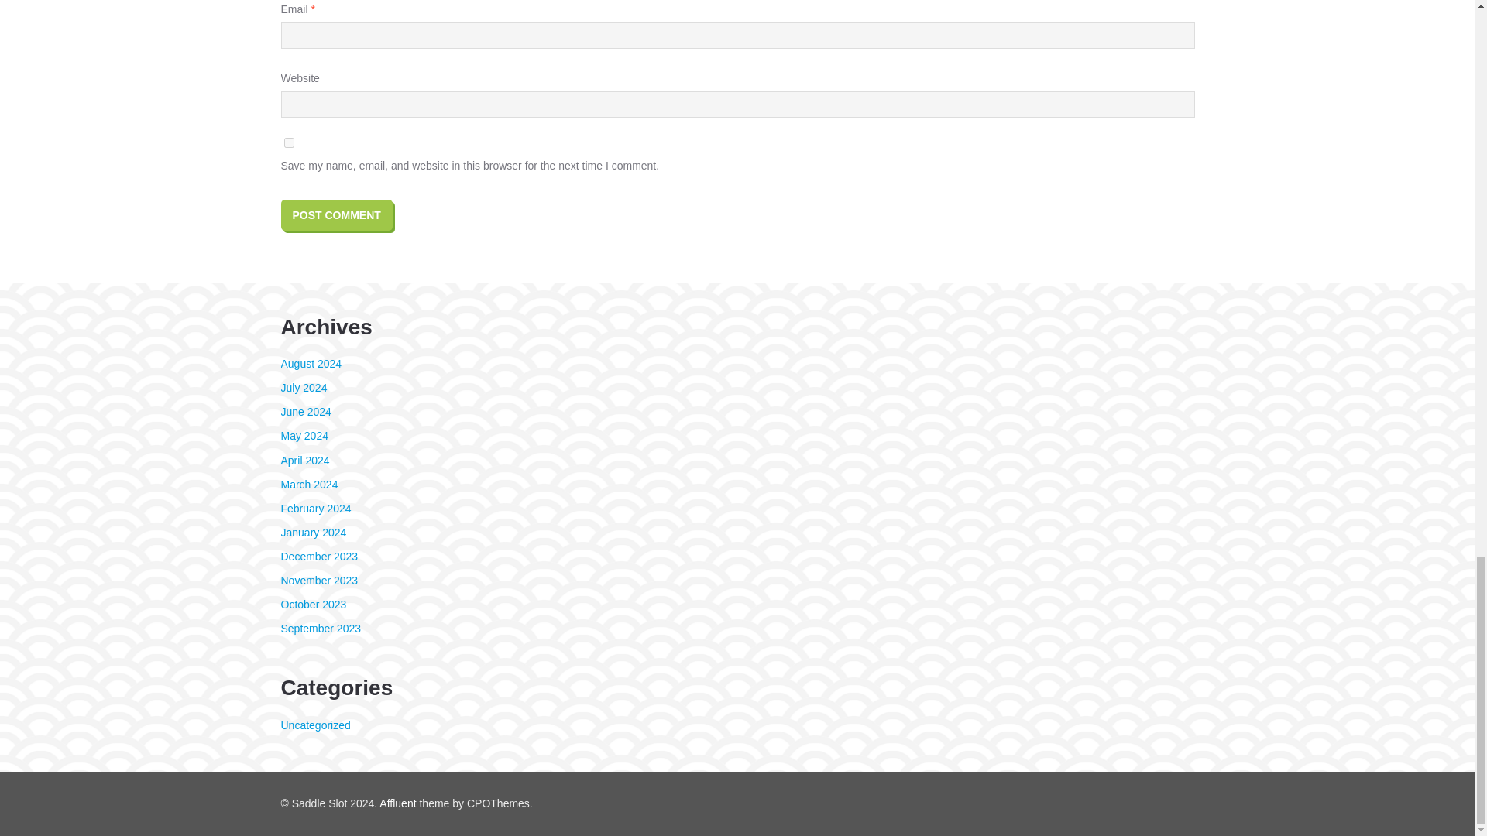 Image resolution: width=1487 pixels, height=836 pixels. I want to click on June 2024, so click(305, 412).